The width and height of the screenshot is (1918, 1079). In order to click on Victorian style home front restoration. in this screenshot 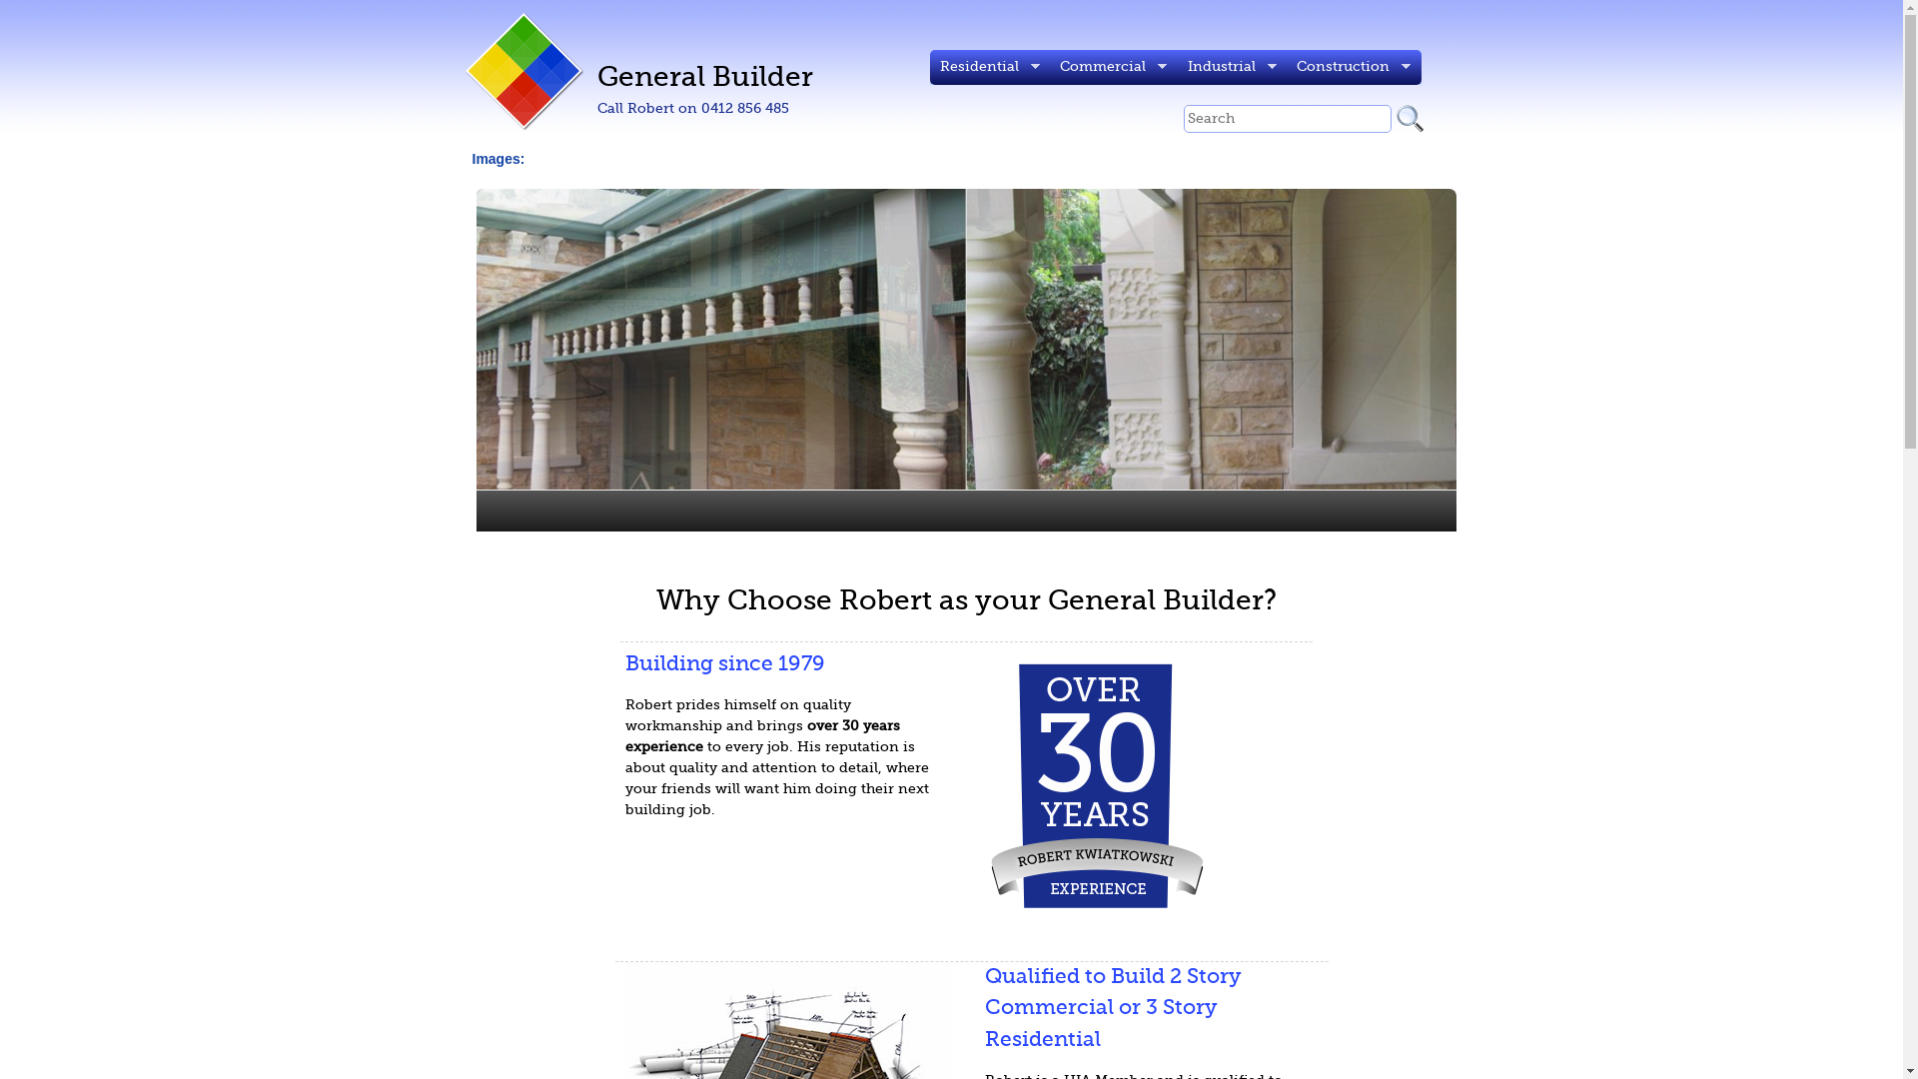, I will do `click(966, 340)`.